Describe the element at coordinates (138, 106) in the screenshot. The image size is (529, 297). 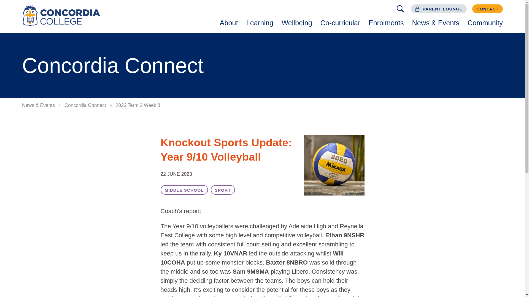
I see `2023 Term 2 Week 8` at that location.